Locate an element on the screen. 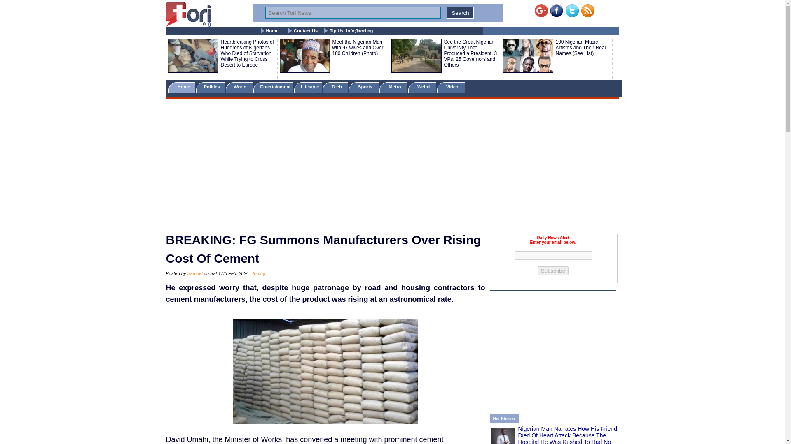    Lifestyle   is located at coordinates (308, 87).